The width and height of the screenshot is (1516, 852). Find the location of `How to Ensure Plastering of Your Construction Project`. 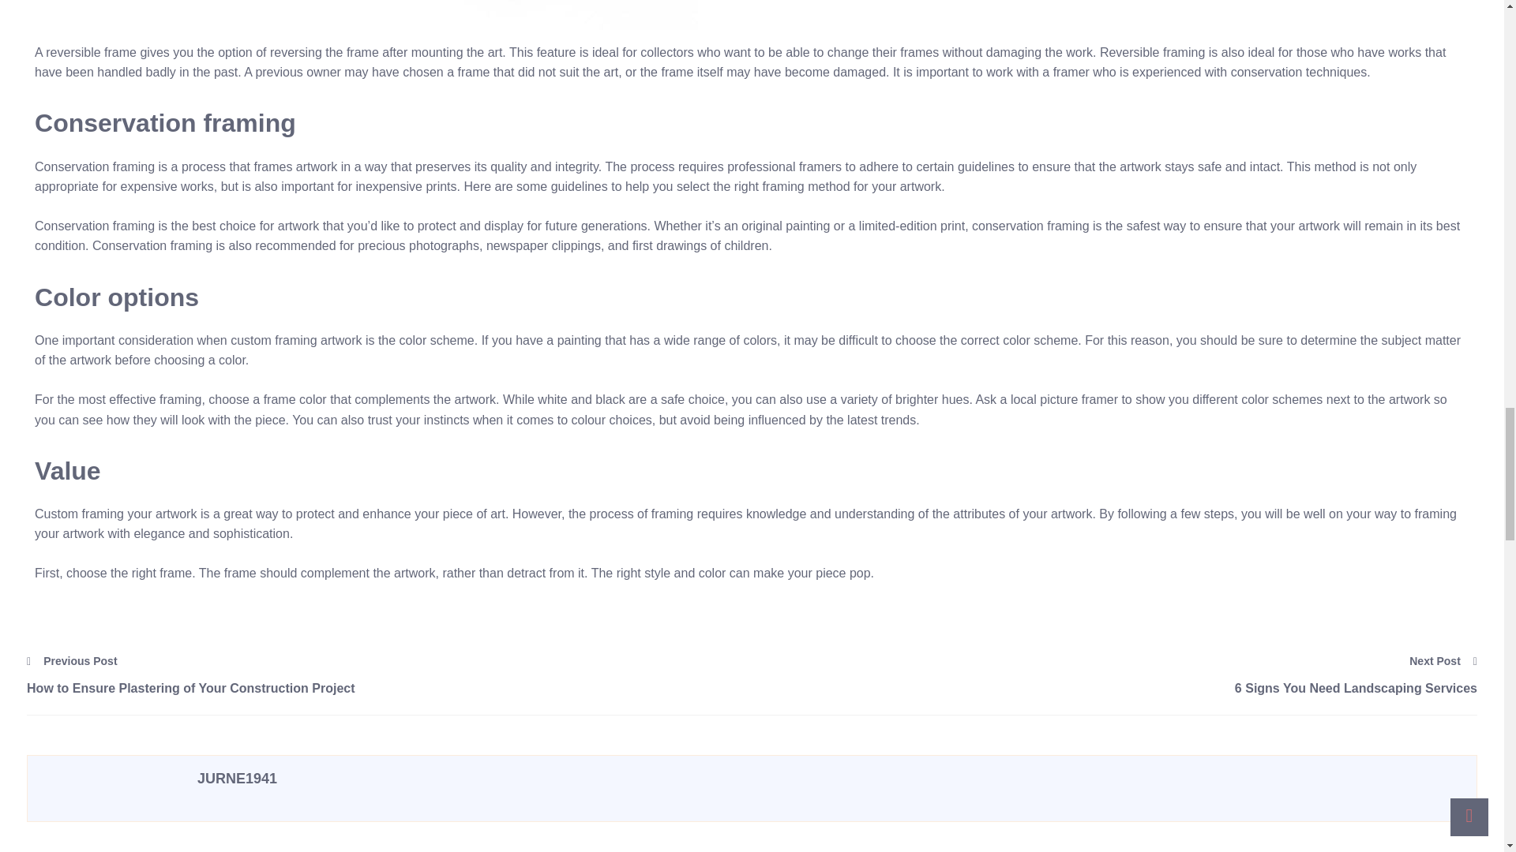

How to Ensure Plastering of Your Construction Project is located at coordinates (389, 688).